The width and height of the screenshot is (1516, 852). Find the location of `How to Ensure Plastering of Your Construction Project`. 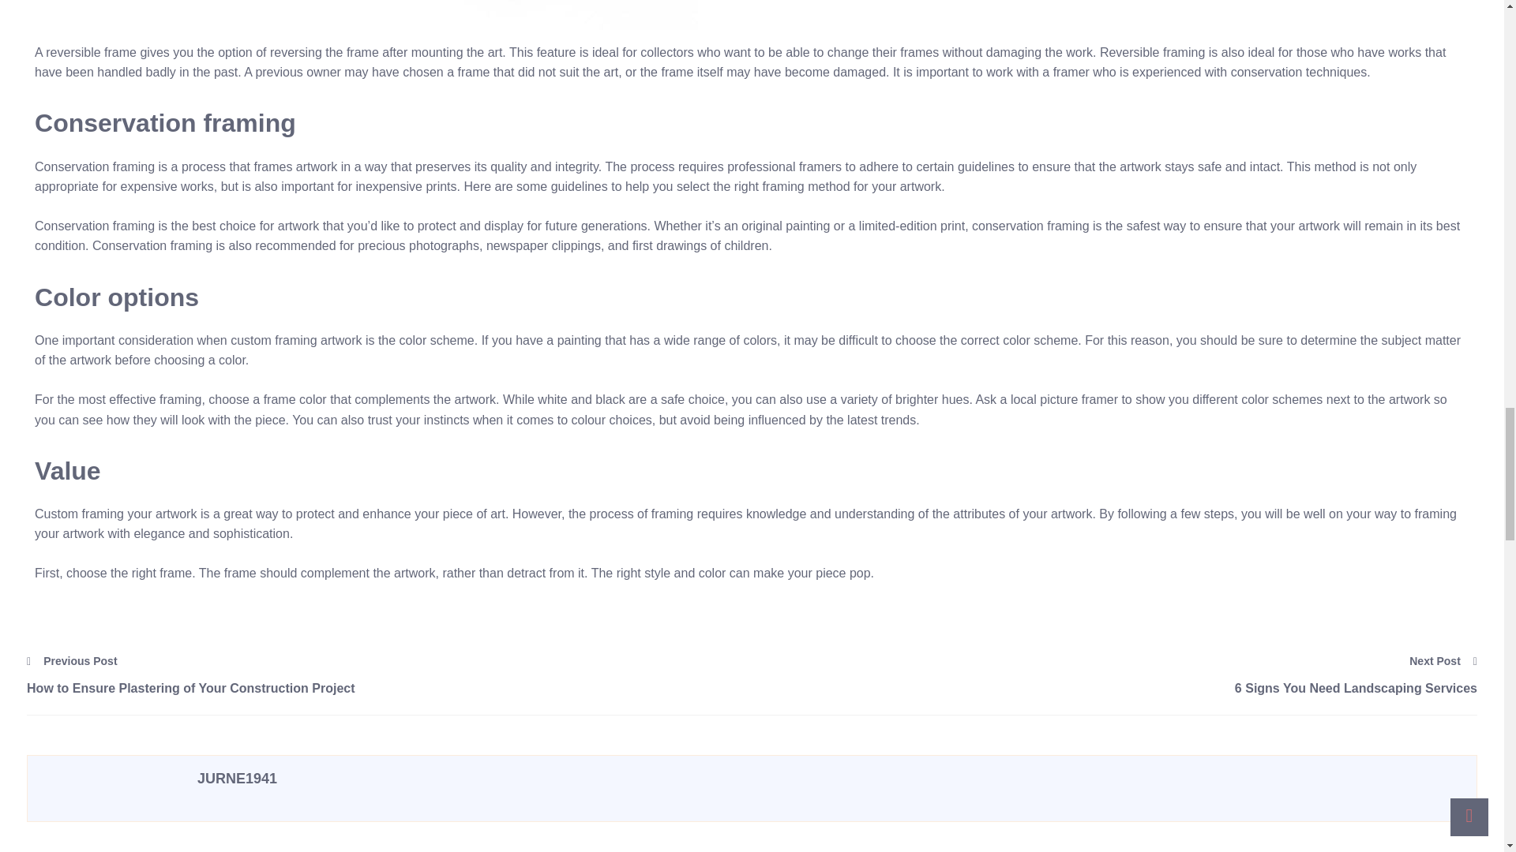

How to Ensure Plastering of Your Construction Project is located at coordinates (389, 688).